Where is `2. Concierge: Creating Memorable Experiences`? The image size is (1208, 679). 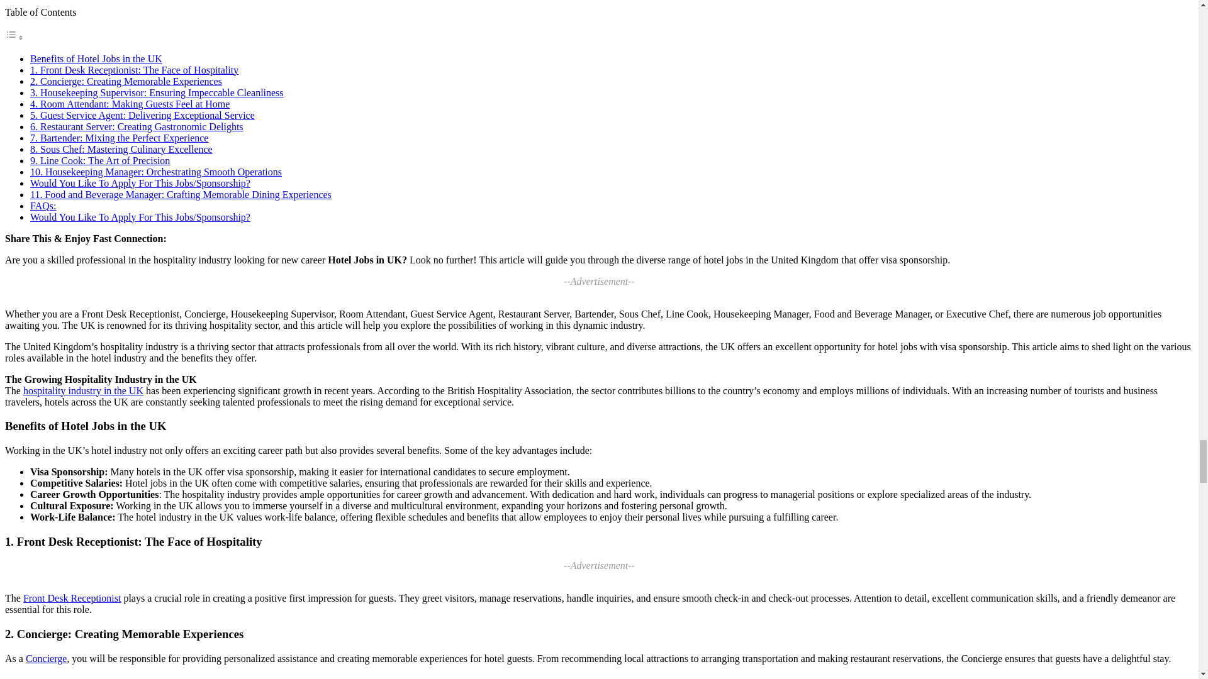 2. Concierge: Creating Memorable Experiences is located at coordinates (126, 80).